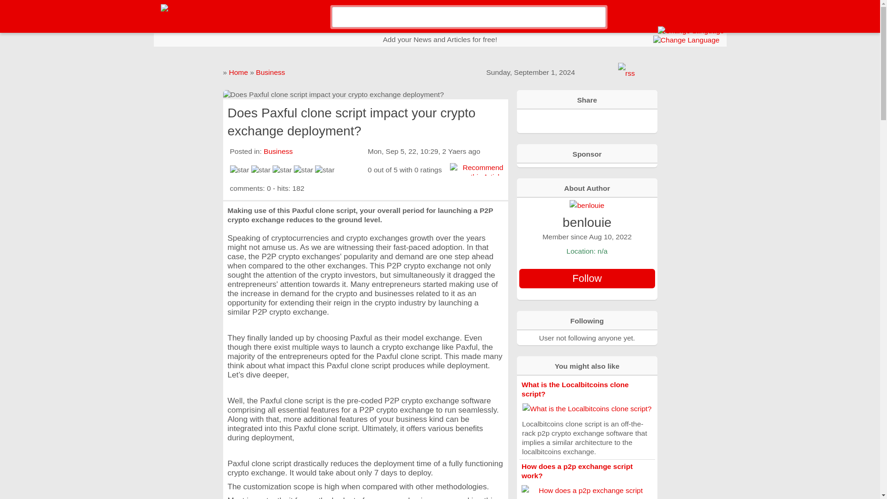 This screenshot has height=499, width=887. I want to click on Business, so click(278, 151).